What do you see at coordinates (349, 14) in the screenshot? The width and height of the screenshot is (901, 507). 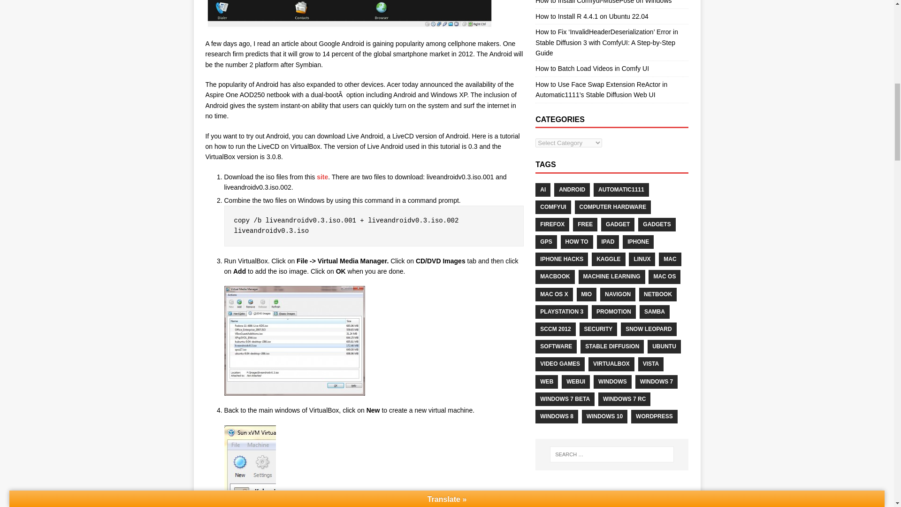 I see `android11` at bounding box center [349, 14].